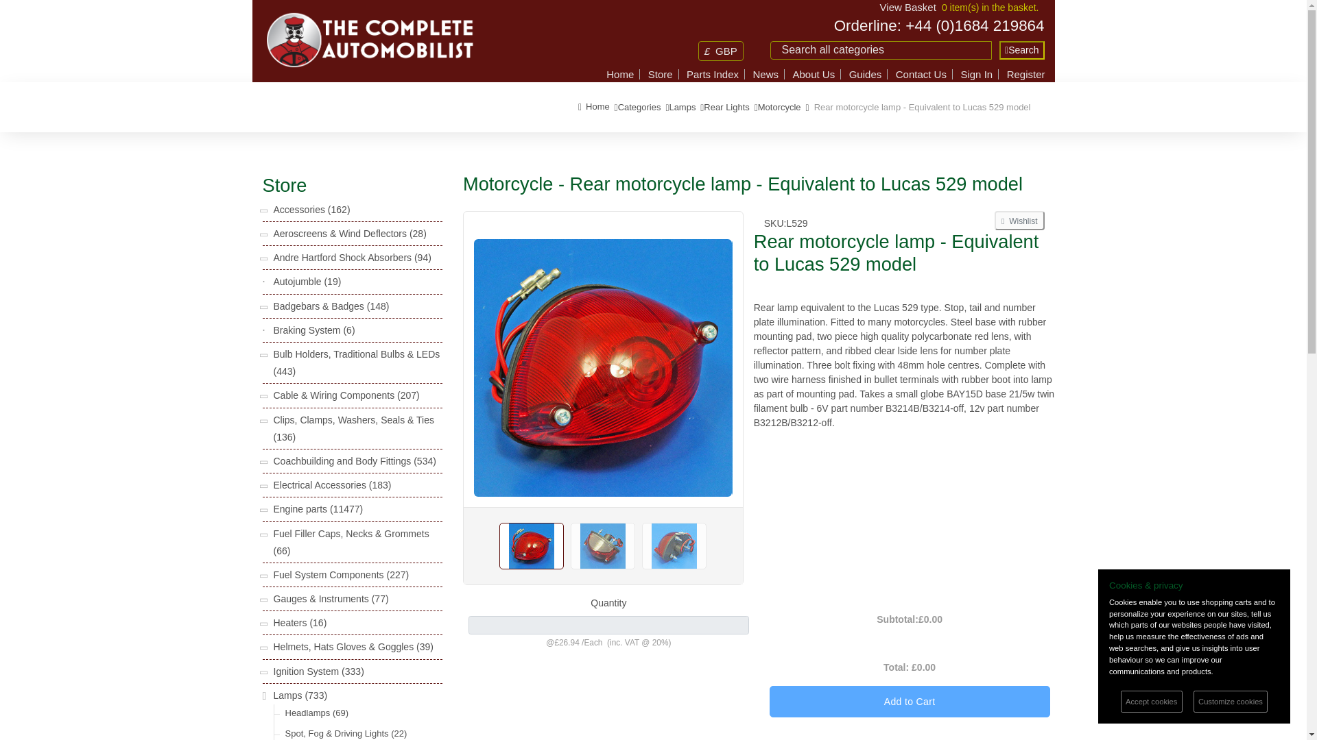 The width and height of the screenshot is (1317, 740). What do you see at coordinates (908, 7) in the screenshot?
I see `View Basket` at bounding box center [908, 7].